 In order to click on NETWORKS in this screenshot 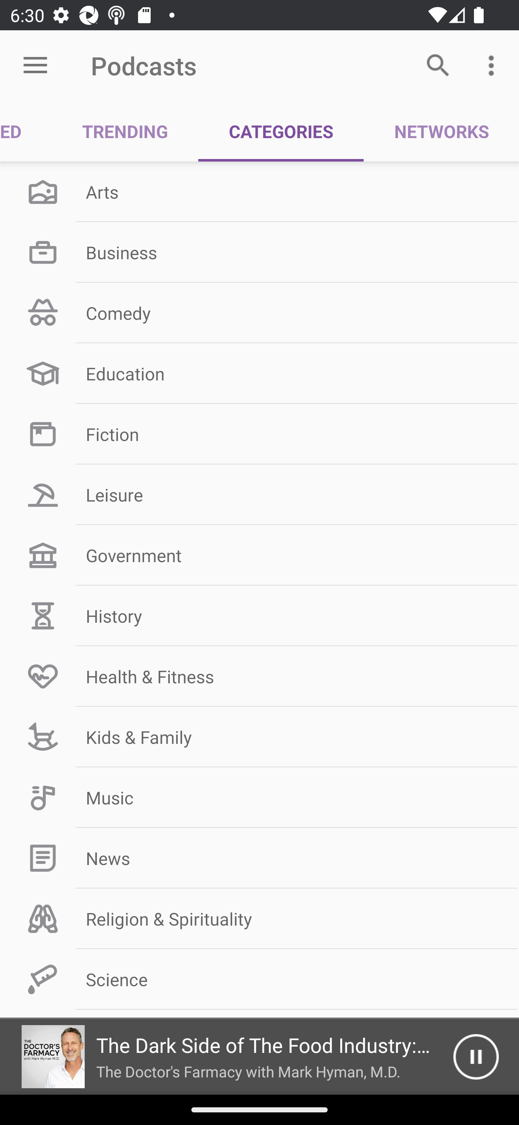, I will do `click(441, 131)`.